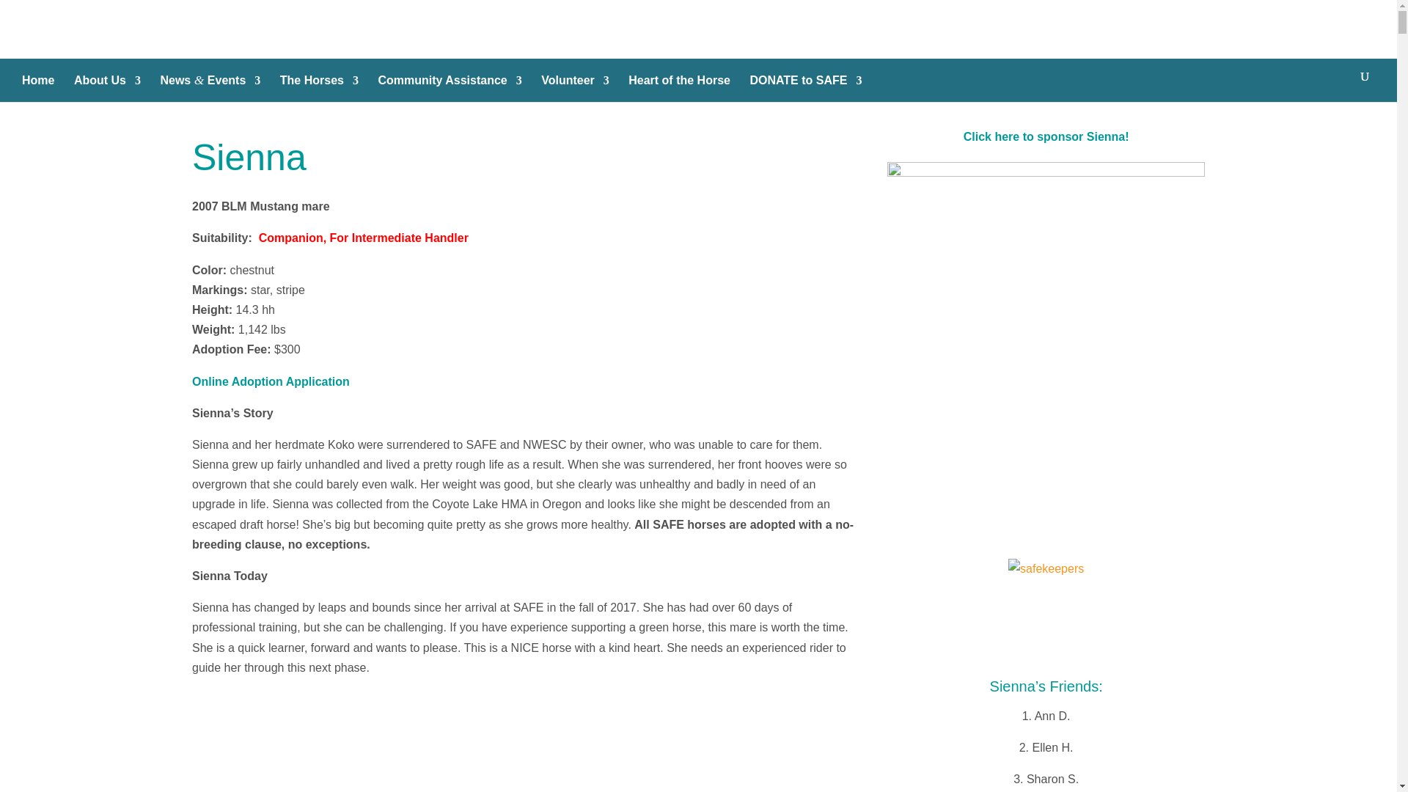 The height and width of the screenshot is (792, 1408). Describe the element at coordinates (679, 87) in the screenshot. I see `Heart of the Horse` at that location.